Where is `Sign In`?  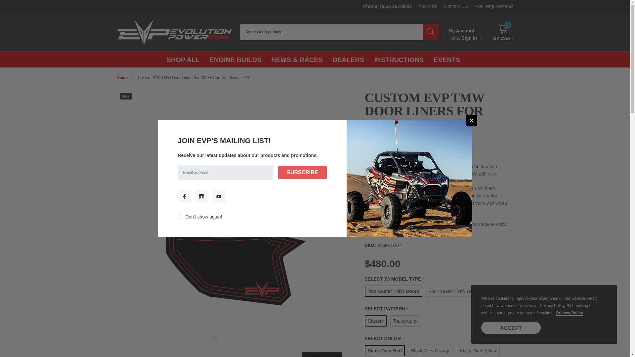
Sign In is located at coordinates (183, 59).